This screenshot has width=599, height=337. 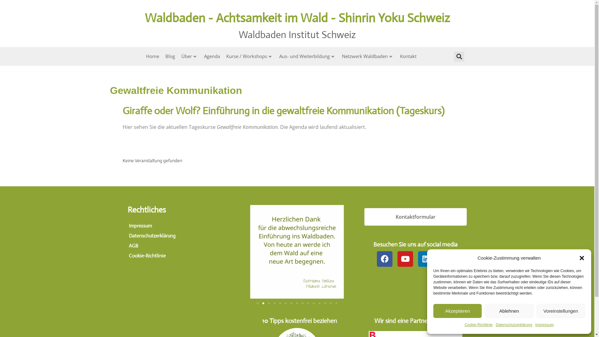 What do you see at coordinates (405, 259) in the screenshot?
I see `Youtube` at bounding box center [405, 259].